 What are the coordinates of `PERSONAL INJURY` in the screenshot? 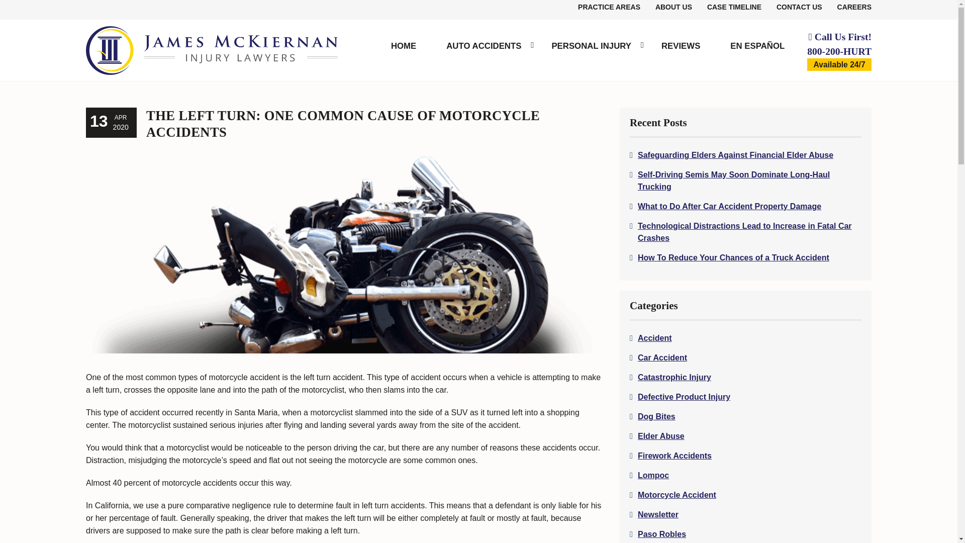 It's located at (591, 47).